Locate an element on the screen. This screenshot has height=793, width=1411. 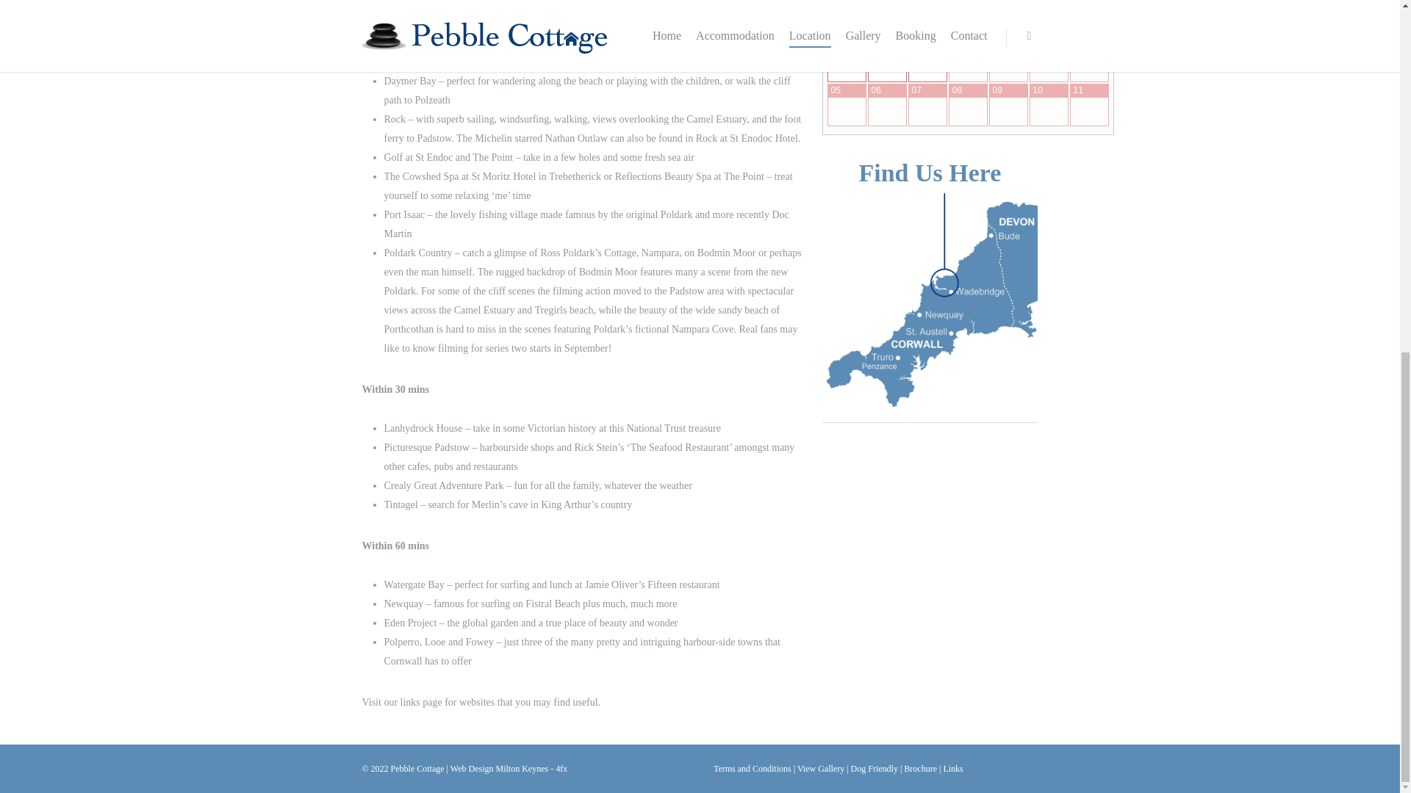
Web Design Milton Keynes is located at coordinates (499, 769).